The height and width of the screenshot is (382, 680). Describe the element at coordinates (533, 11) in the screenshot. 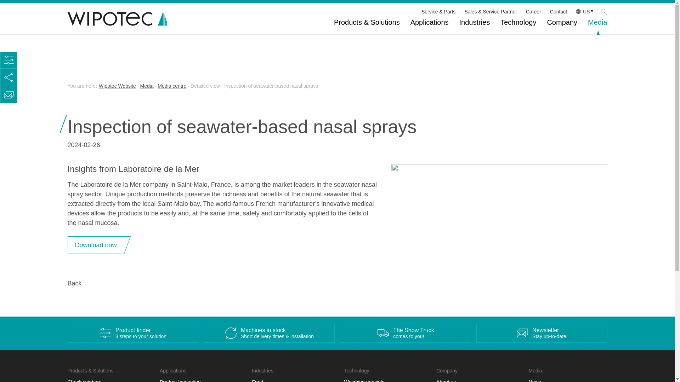

I see `Career` at that location.